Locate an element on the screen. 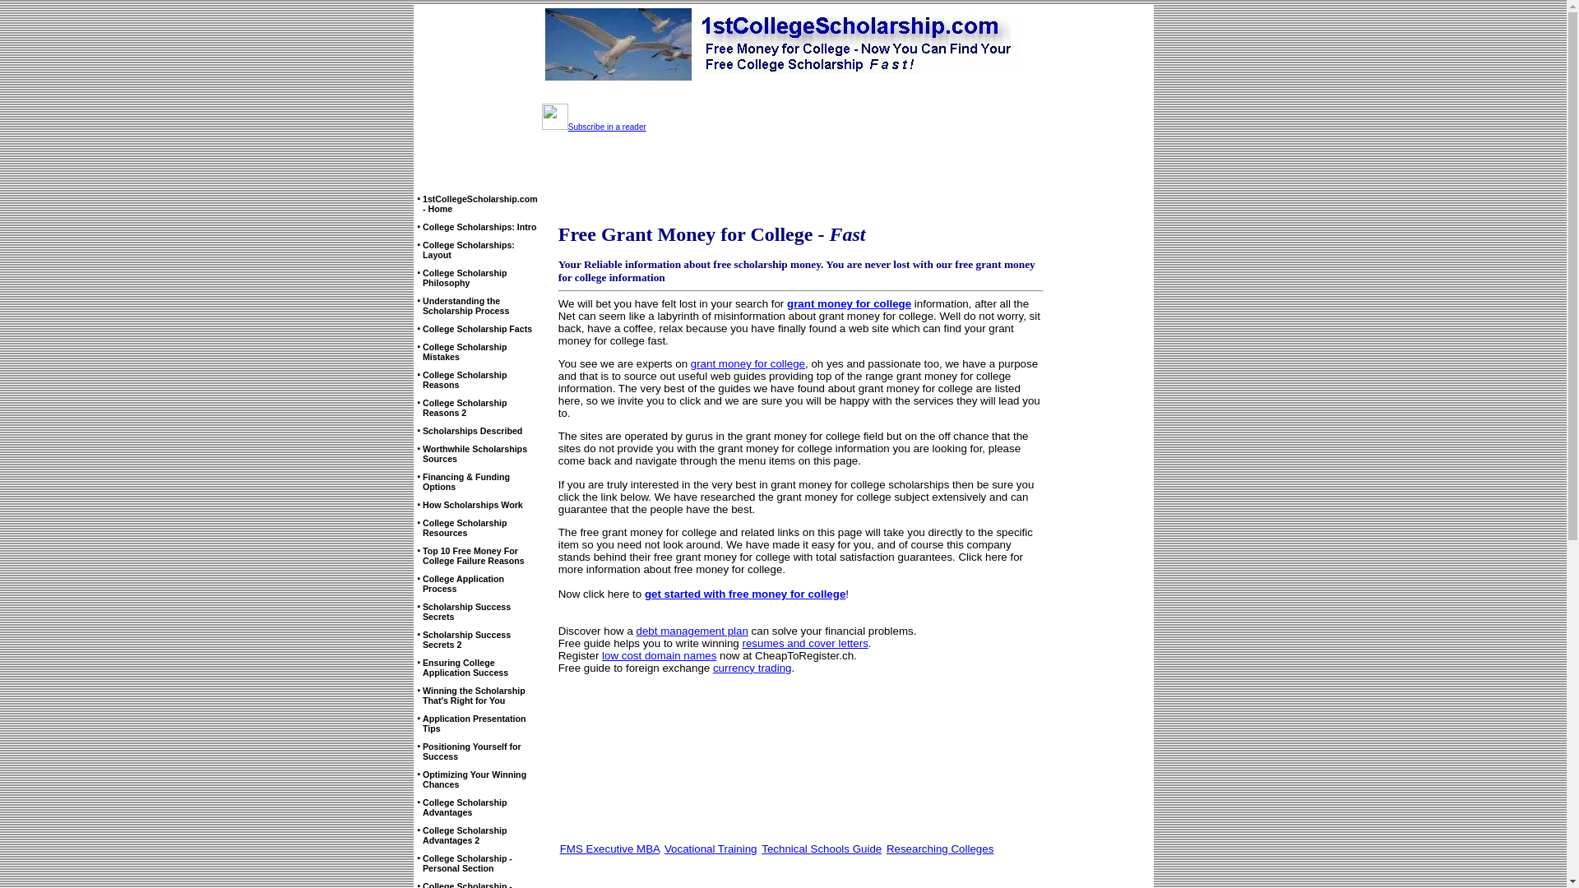  Positioning Yourself for Success is located at coordinates (472, 752).